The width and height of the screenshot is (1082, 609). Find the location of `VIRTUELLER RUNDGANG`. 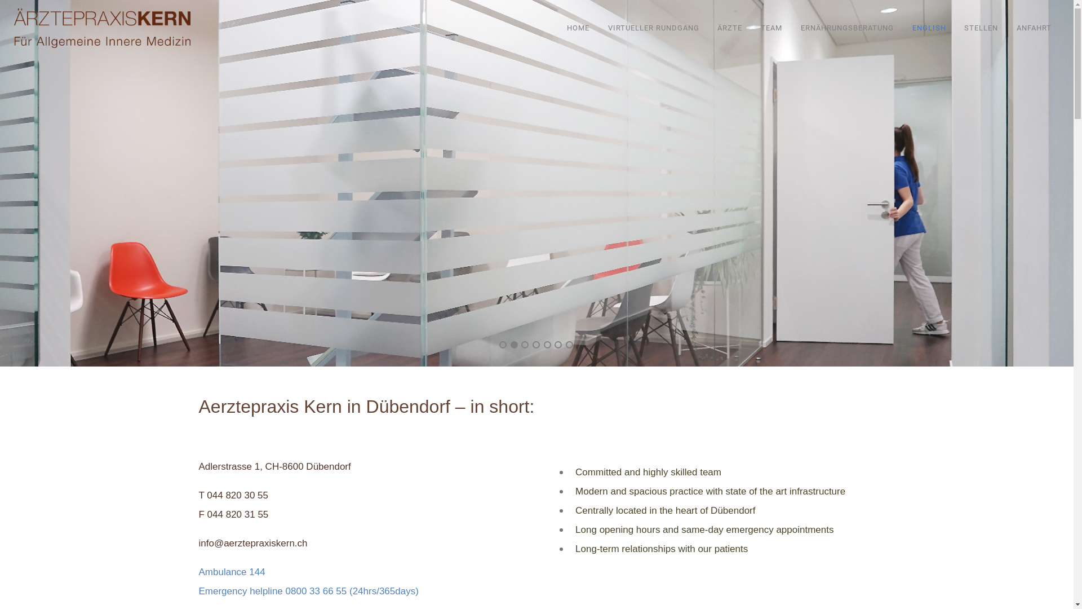

VIRTUELLER RUNDGANG is located at coordinates (654, 28).